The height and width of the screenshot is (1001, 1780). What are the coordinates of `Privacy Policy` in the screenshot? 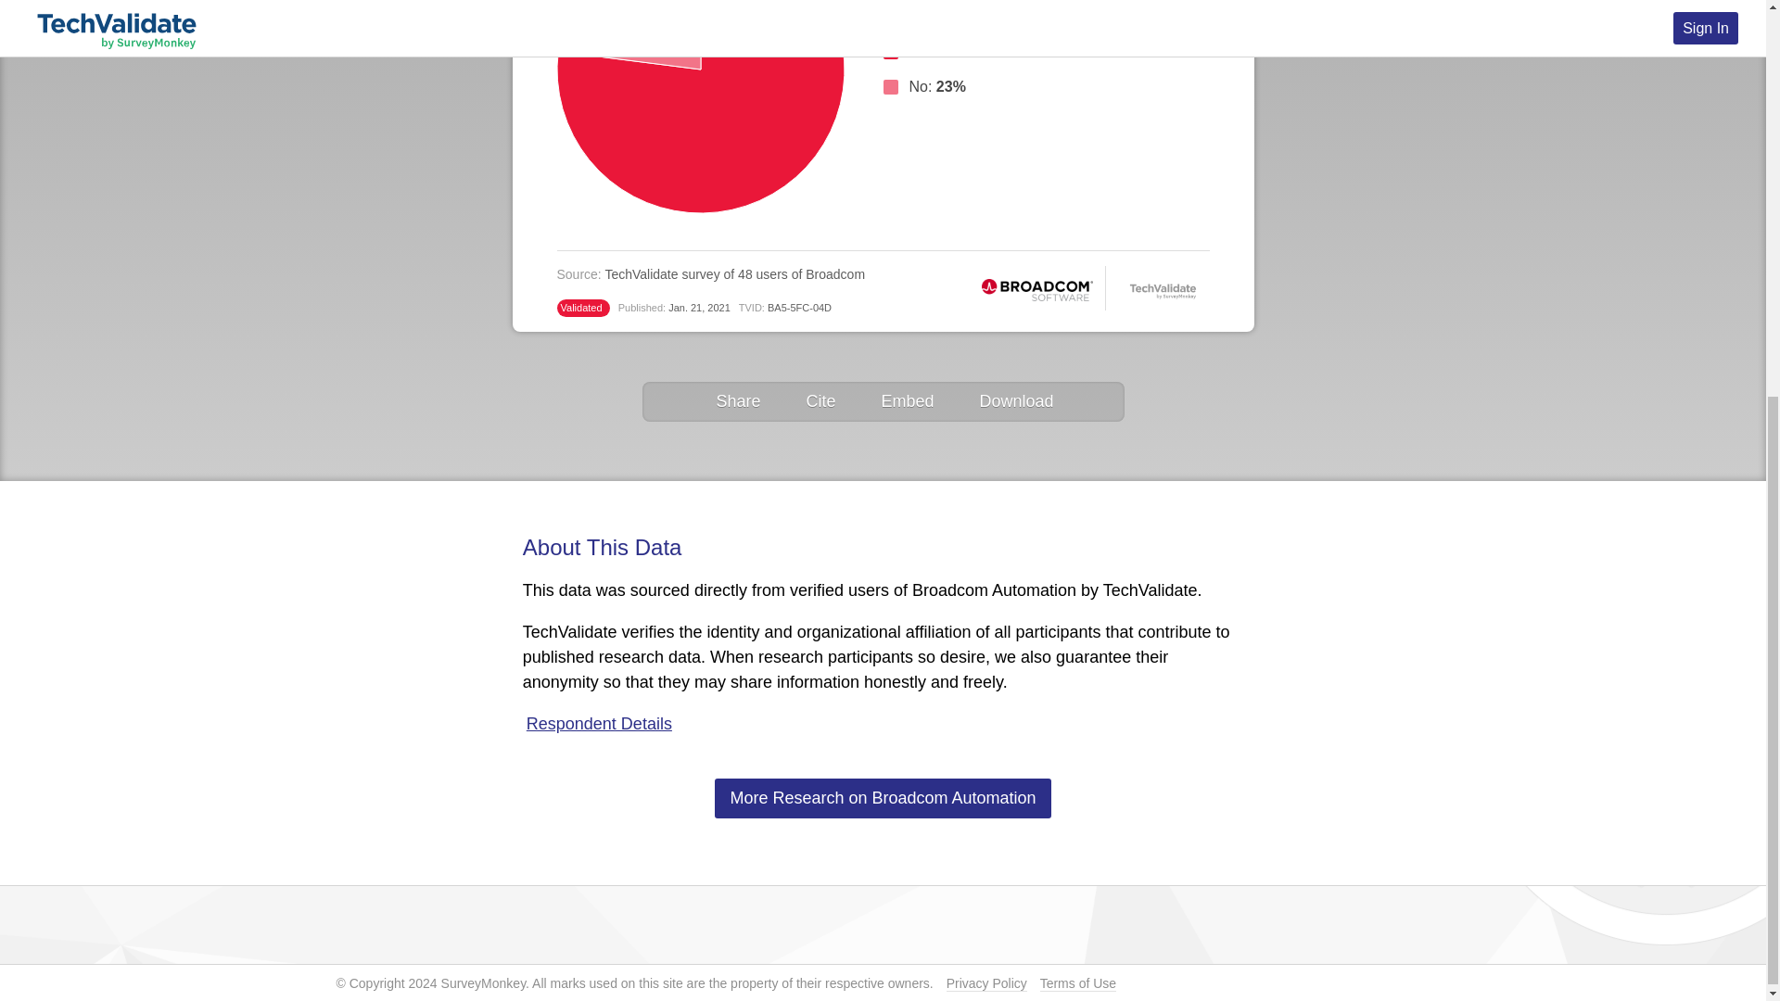 It's located at (986, 984).